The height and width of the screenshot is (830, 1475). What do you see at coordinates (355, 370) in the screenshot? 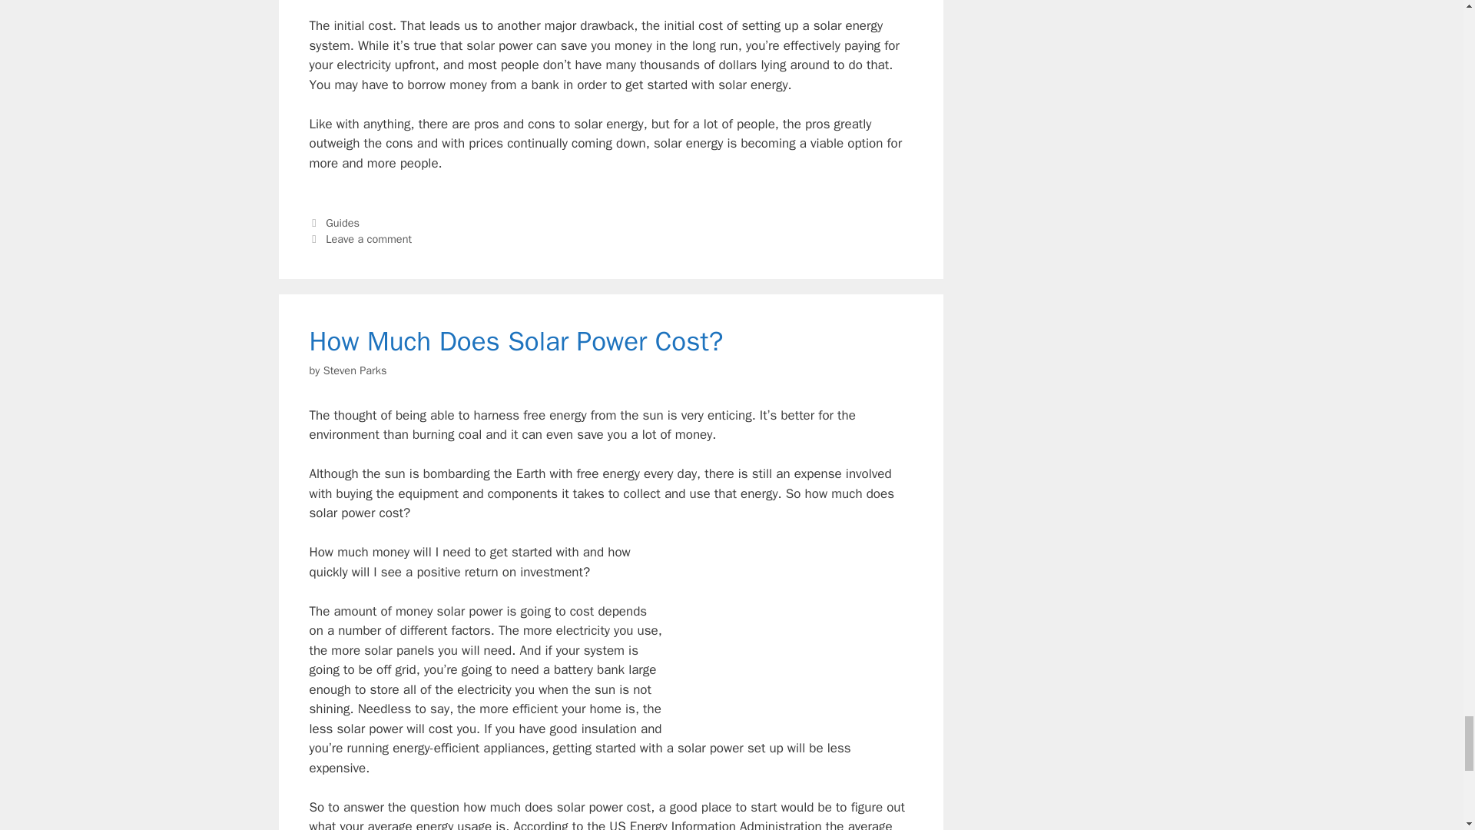
I see `View all posts by Steven Parks` at bounding box center [355, 370].